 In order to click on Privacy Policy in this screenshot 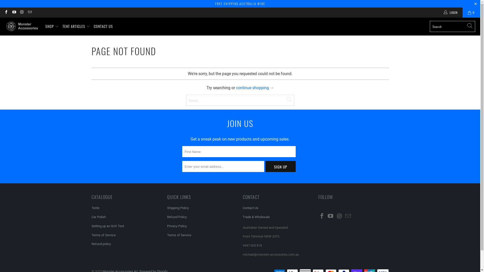, I will do `click(177, 226)`.